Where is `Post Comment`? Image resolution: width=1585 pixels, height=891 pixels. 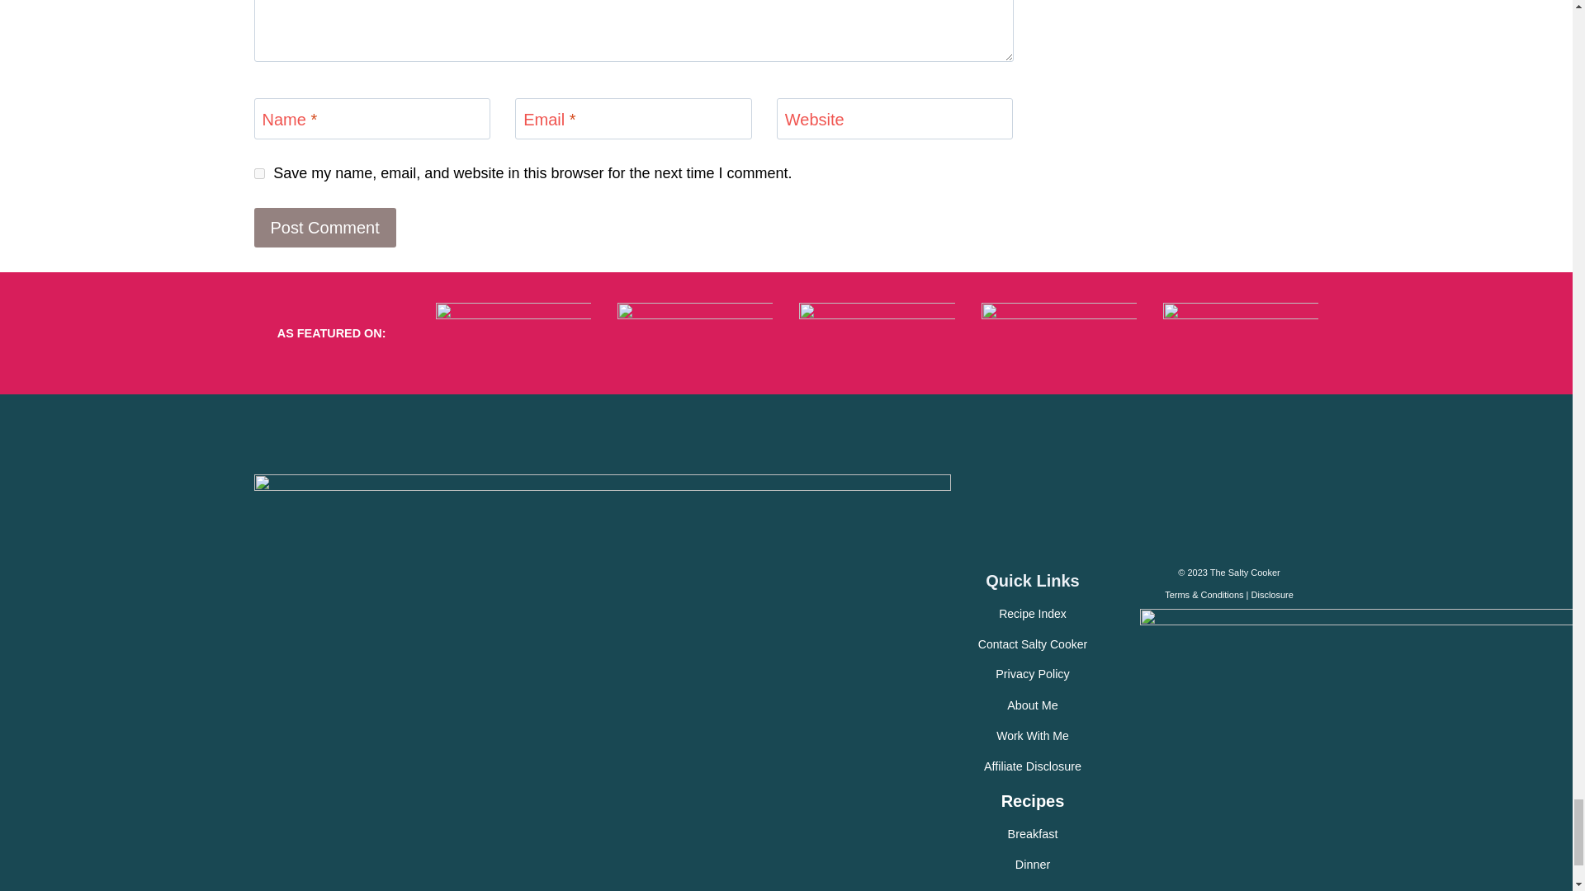
Post Comment is located at coordinates (325, 228).